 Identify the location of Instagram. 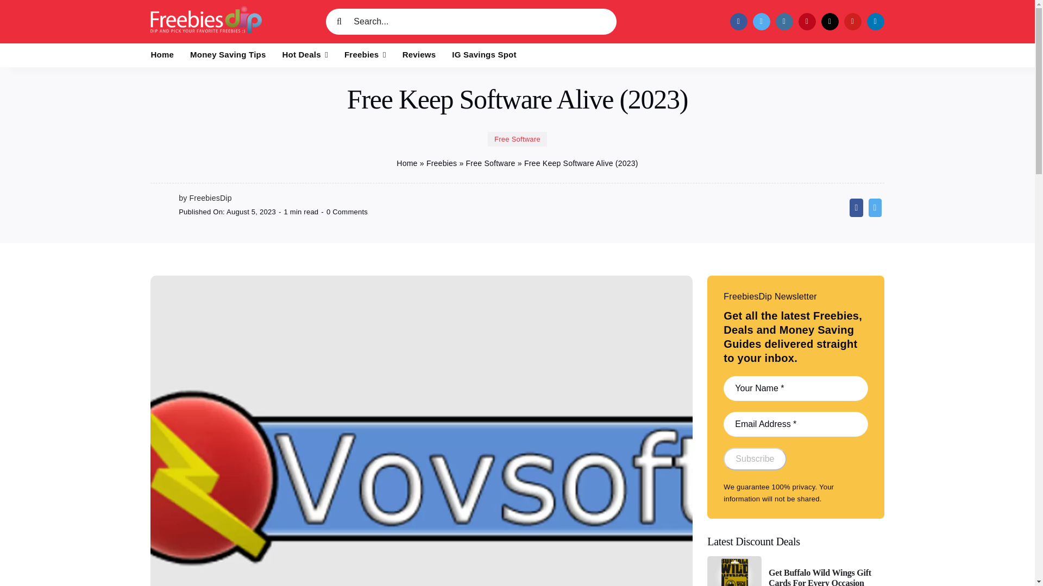
(784, 22).